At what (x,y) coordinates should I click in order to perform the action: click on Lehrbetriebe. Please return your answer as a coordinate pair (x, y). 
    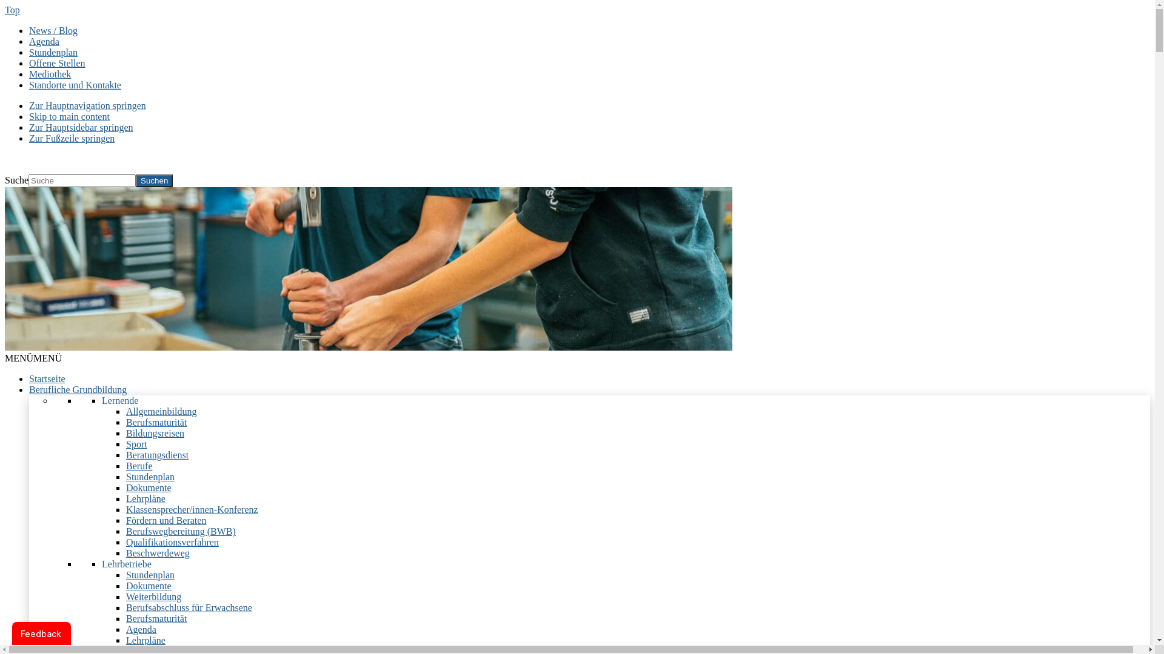
    Looking at the image, I should click on (127, 564).